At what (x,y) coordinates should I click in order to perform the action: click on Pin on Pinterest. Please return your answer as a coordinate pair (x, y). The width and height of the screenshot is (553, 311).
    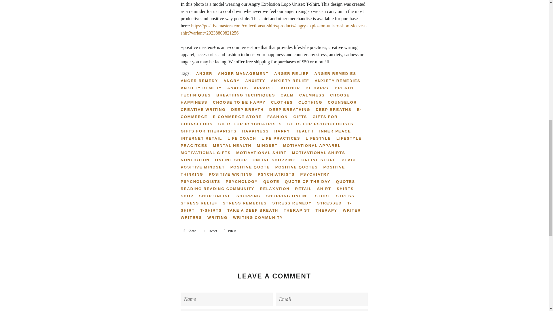
    Looking at the image, I should click on (230, 231).